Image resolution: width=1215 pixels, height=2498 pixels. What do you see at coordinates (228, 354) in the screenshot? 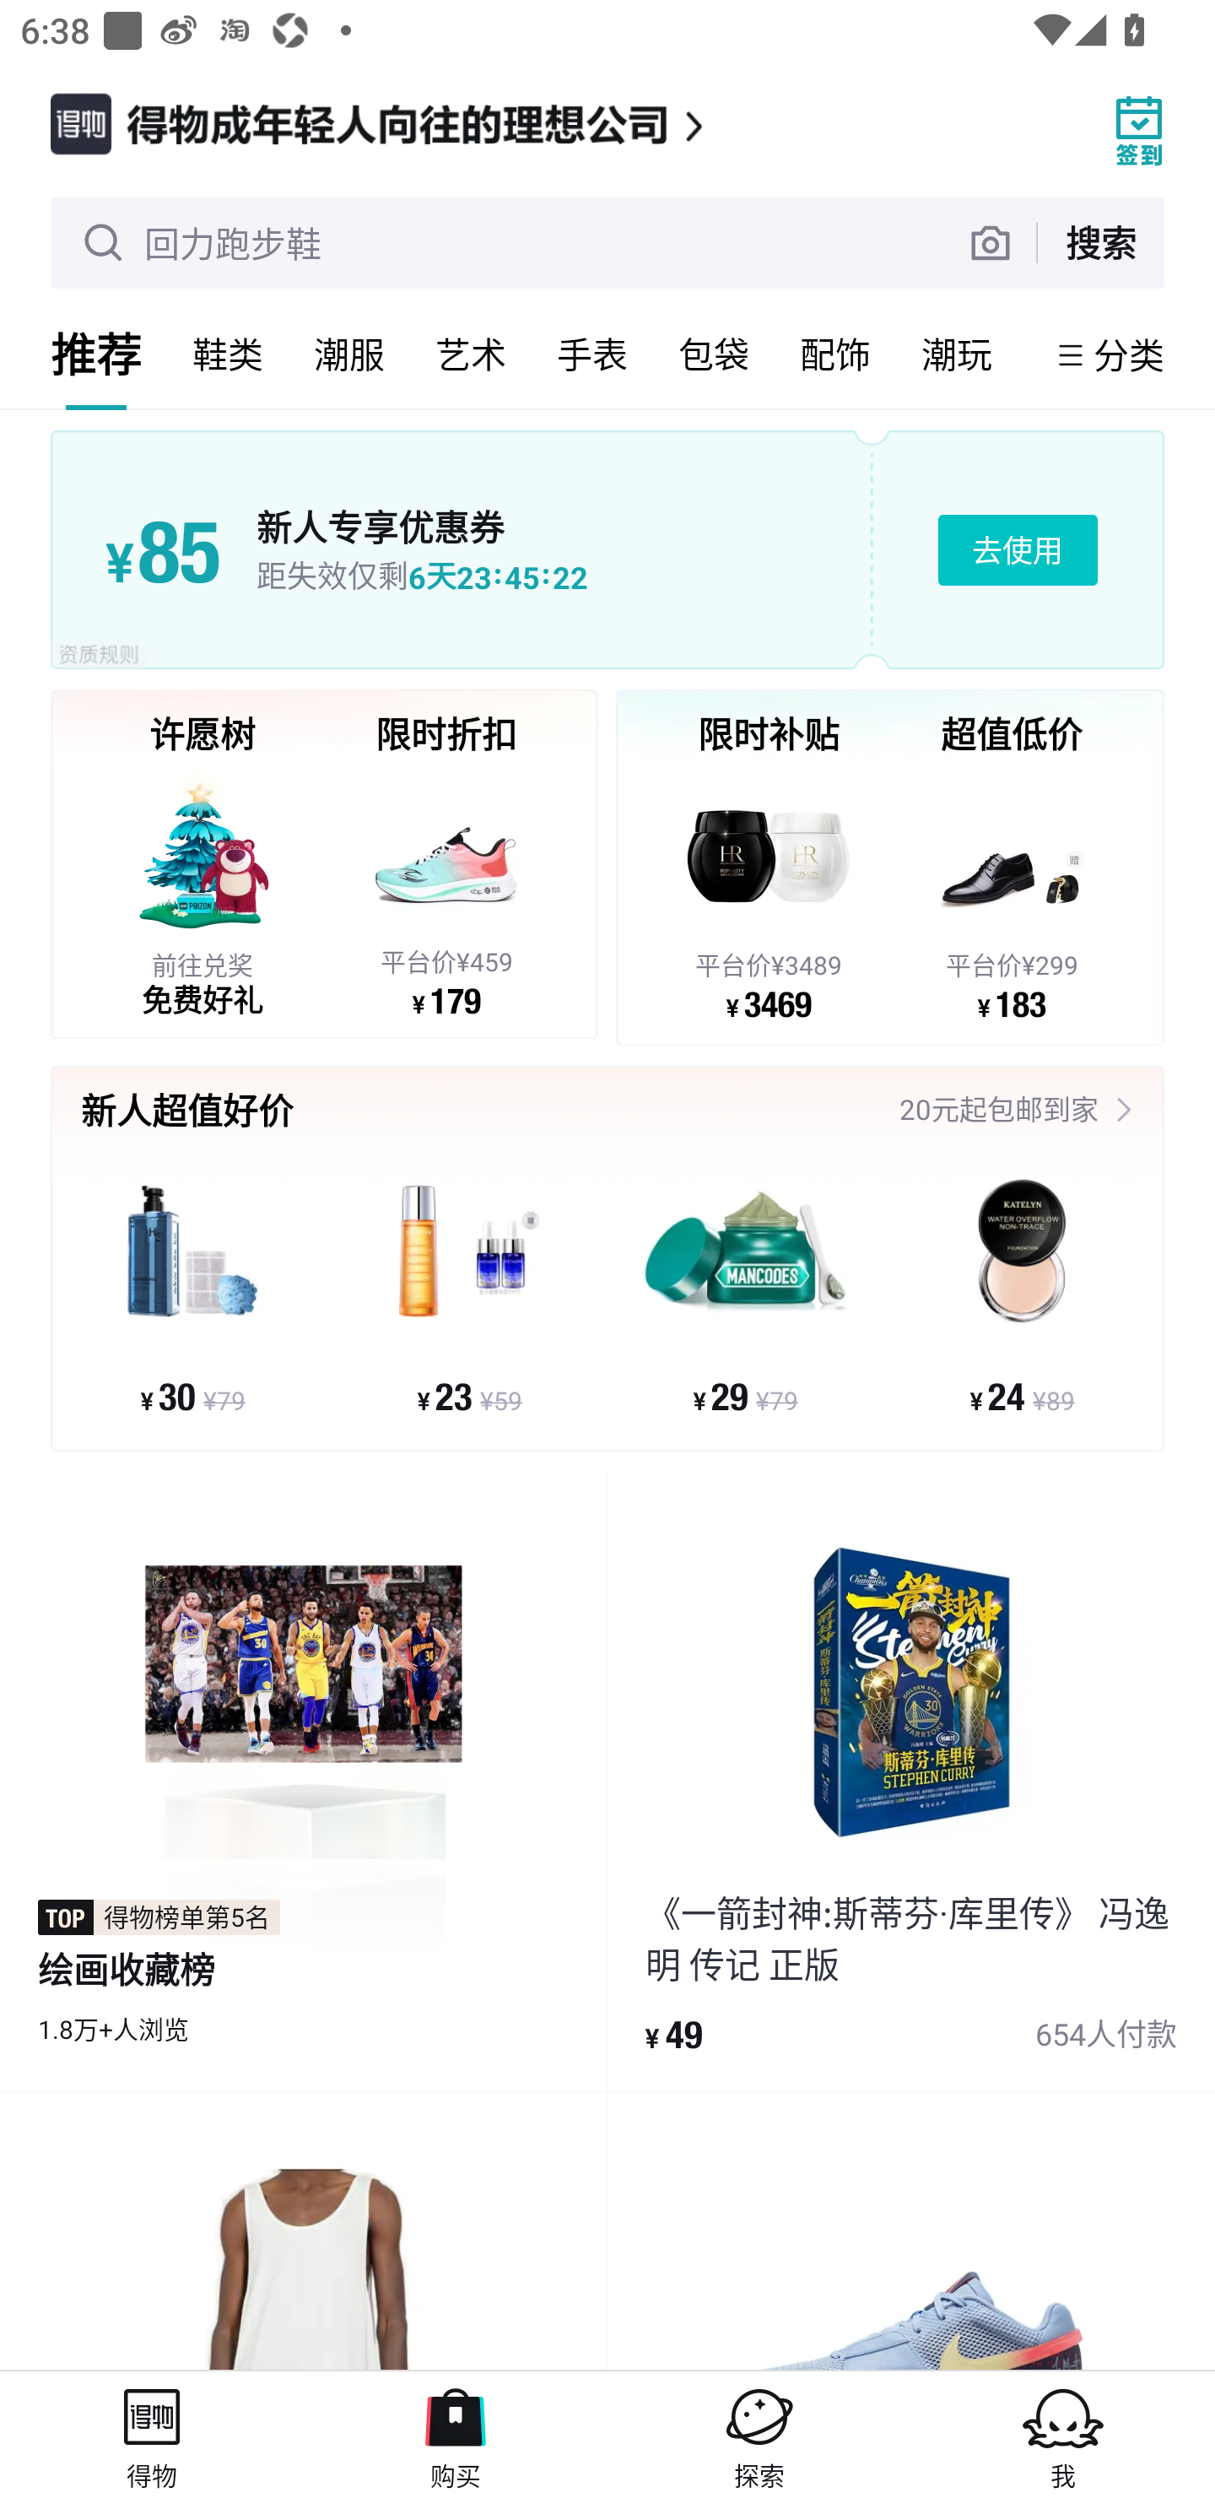
I see `鞋类` at bounding box center [228, 354].